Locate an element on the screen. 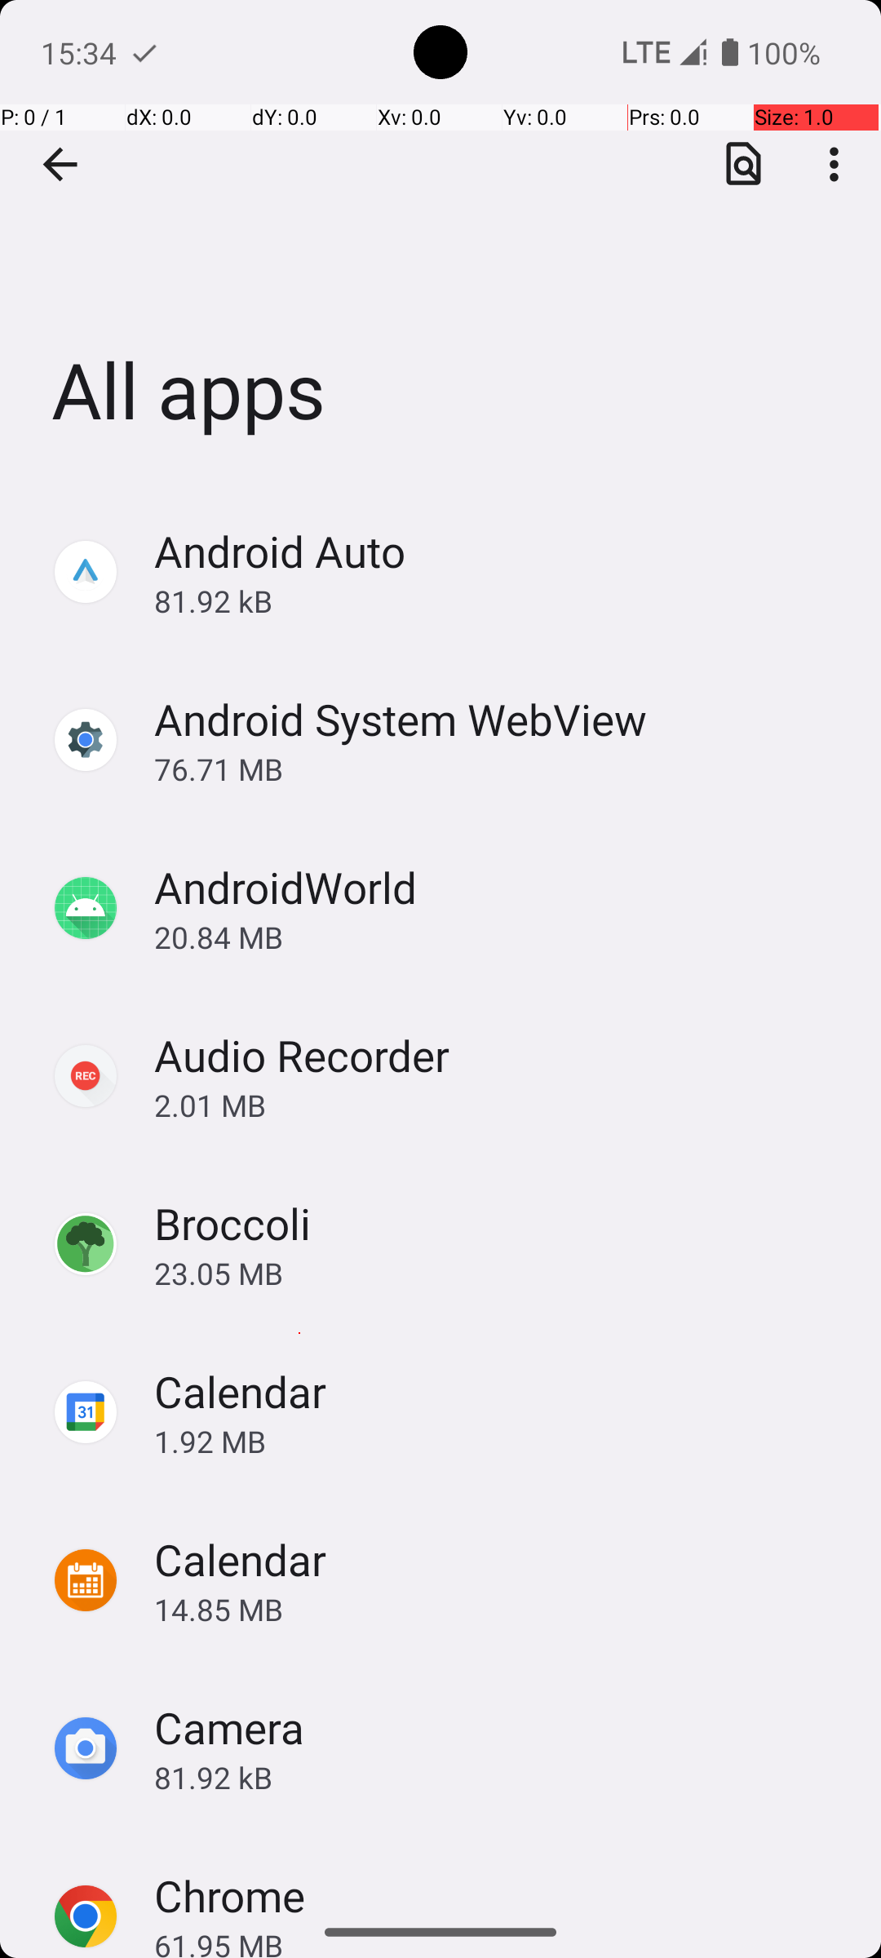  81.92 kB is located at coordinates (501, 600).